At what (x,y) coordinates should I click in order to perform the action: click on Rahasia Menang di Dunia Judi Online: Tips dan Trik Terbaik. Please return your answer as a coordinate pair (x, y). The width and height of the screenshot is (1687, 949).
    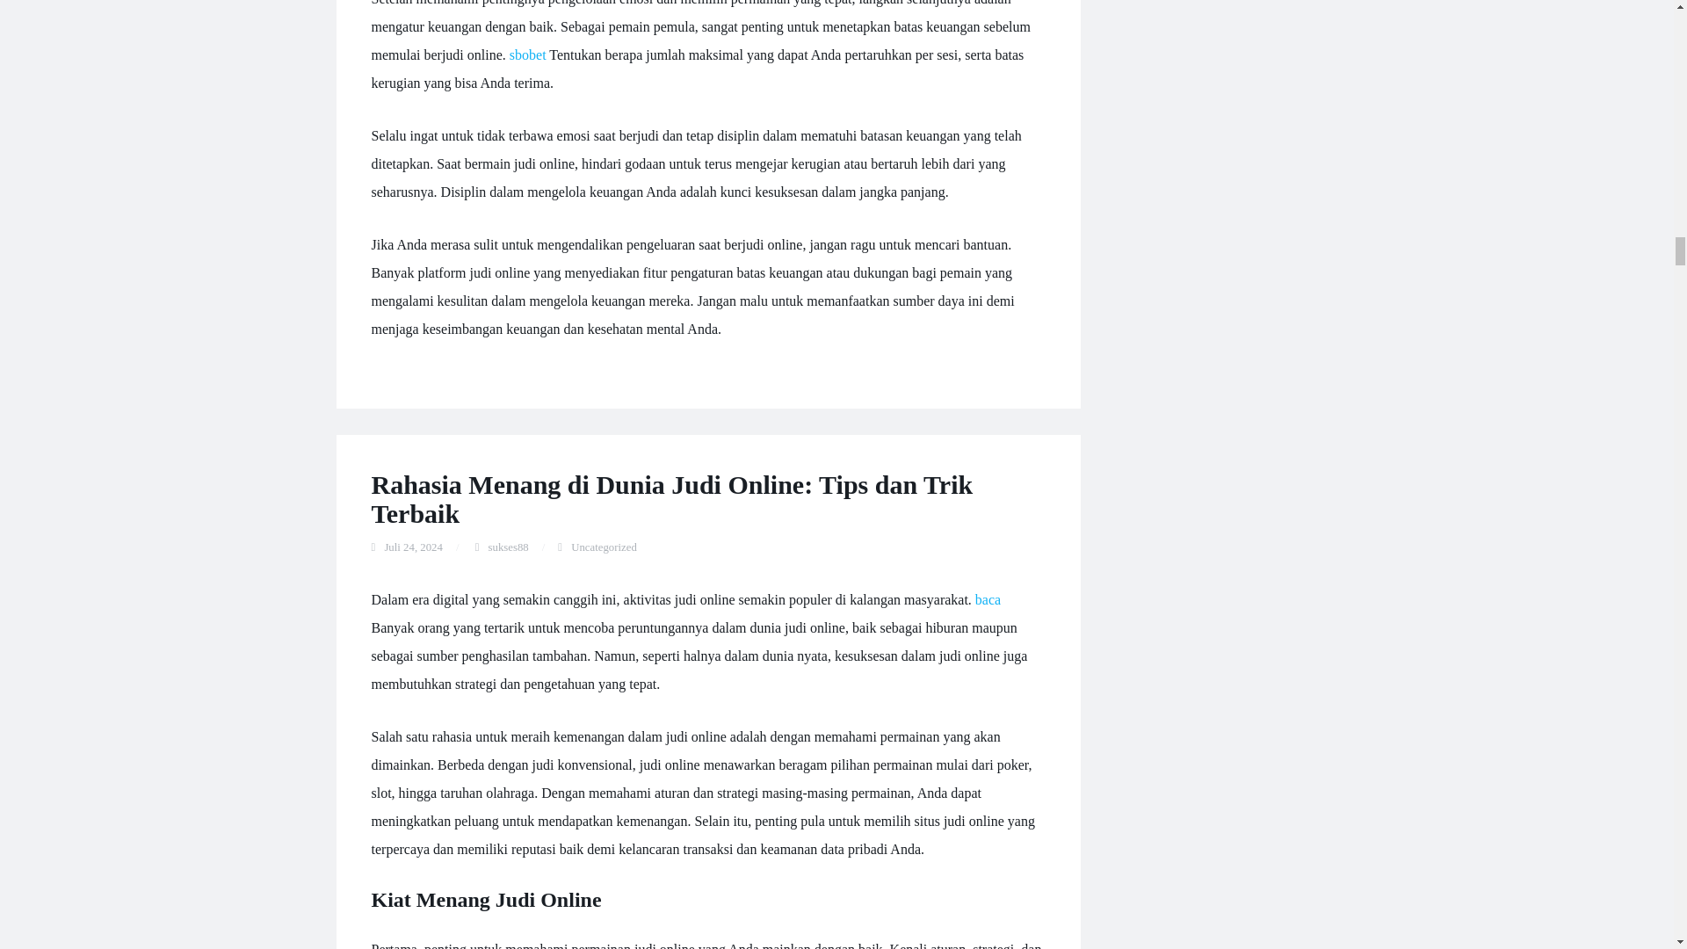
    Looking at the image, I should click on (671, 498).